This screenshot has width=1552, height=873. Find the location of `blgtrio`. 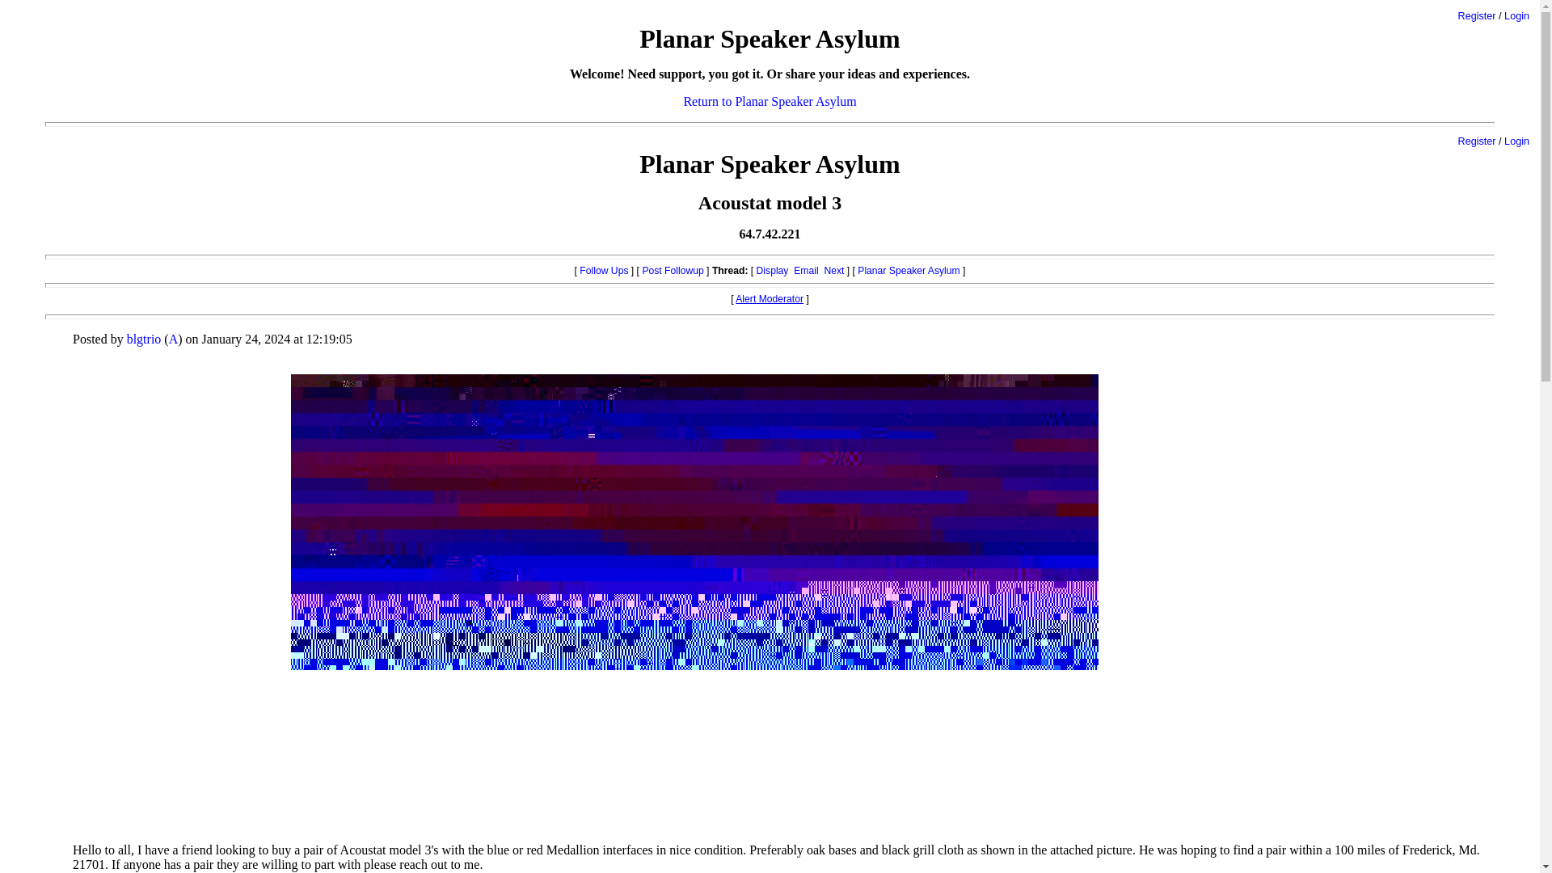

blgtrio is located at coordinates (144, 339).